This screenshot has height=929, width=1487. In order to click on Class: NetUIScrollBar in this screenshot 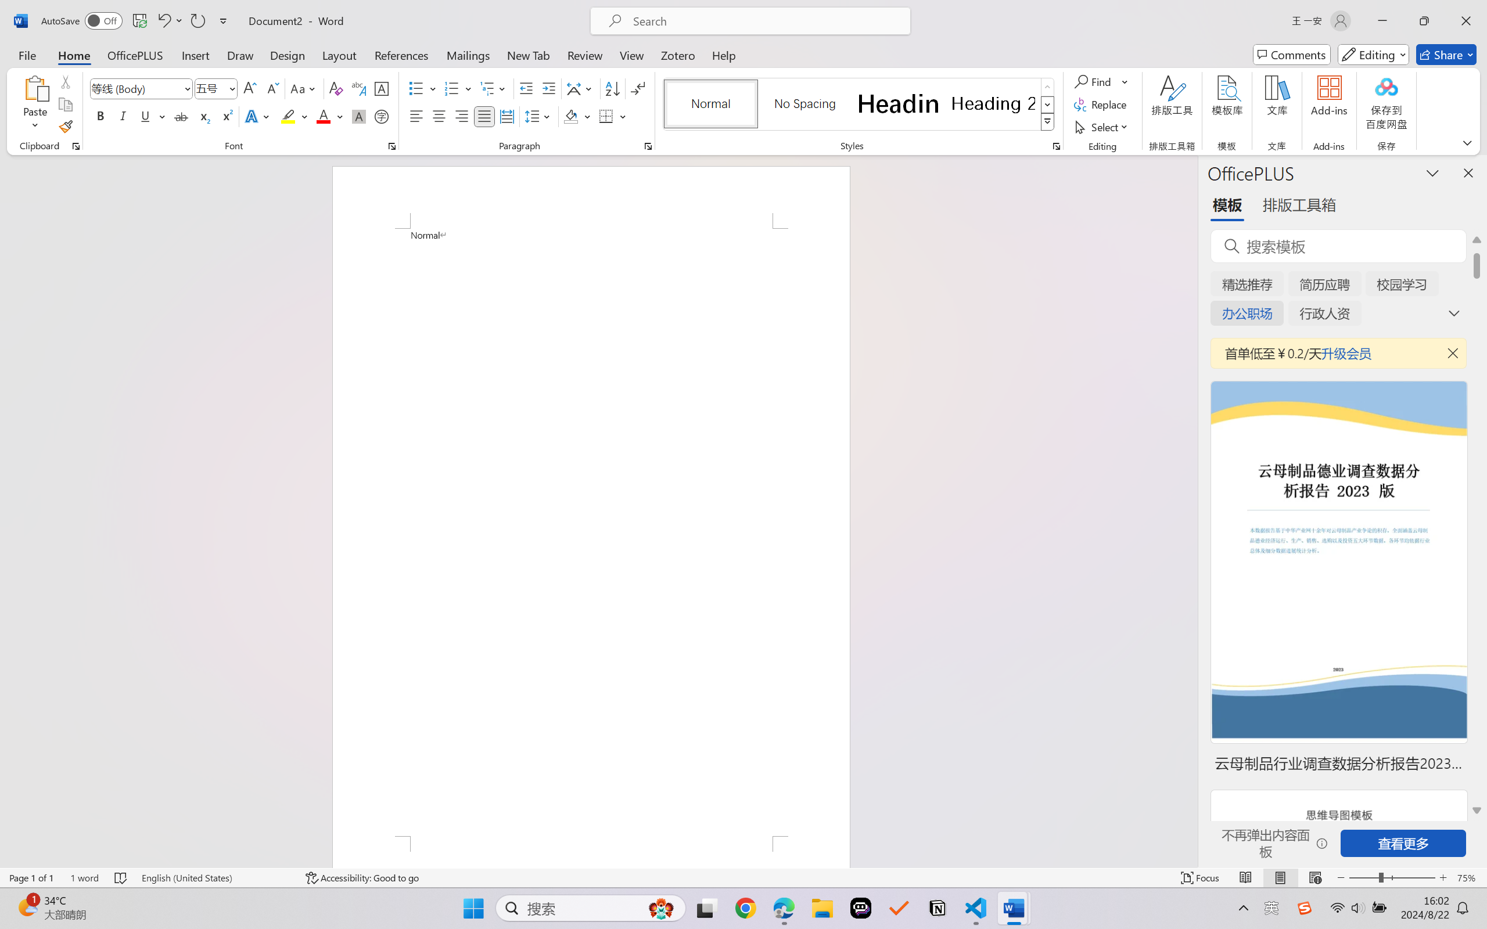, I will do `click(1190, 511)`.